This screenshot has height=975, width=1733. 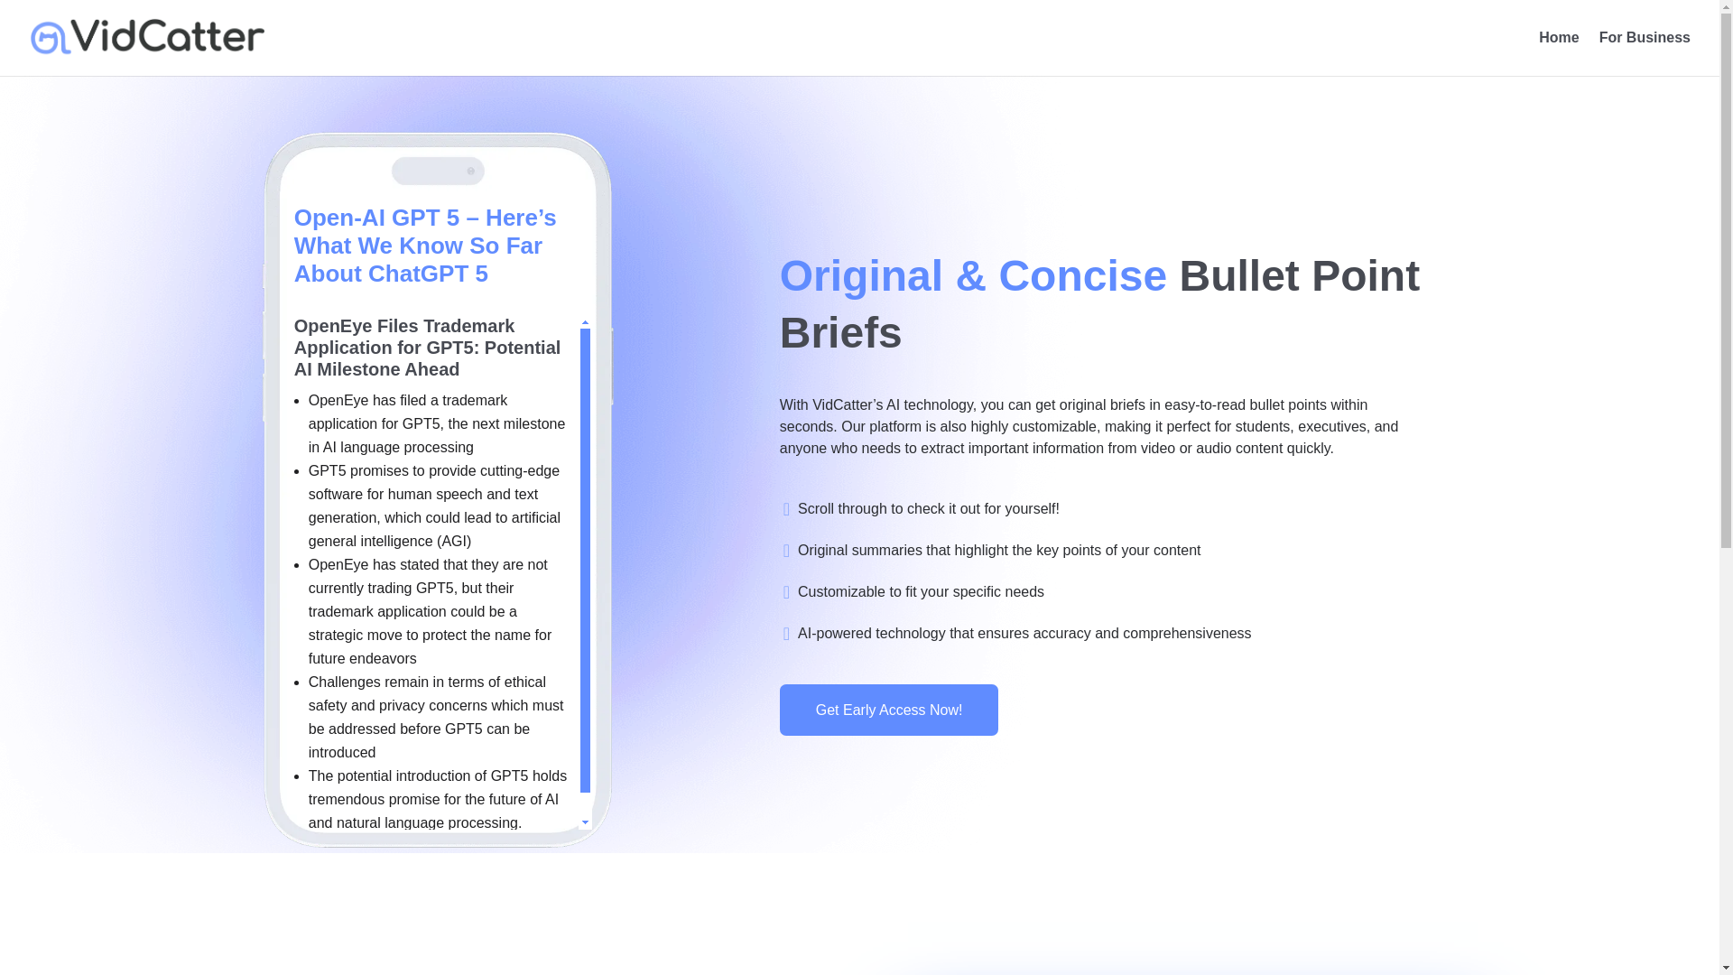 I want to click on Get Early Access Now!, so click(x=890, y=710).